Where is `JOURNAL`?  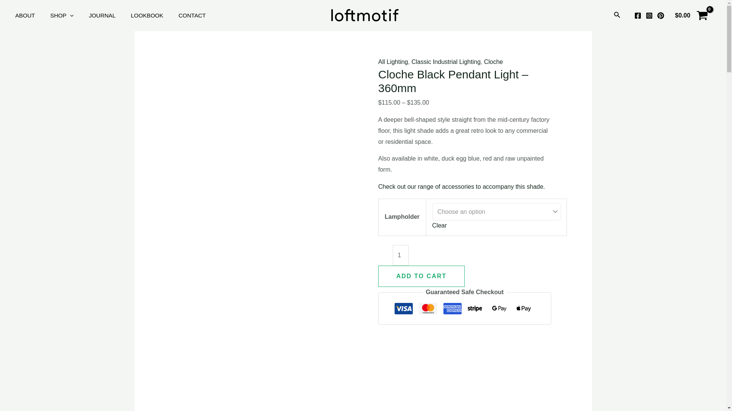 JOURNAL is located at coordinates (110, 16).